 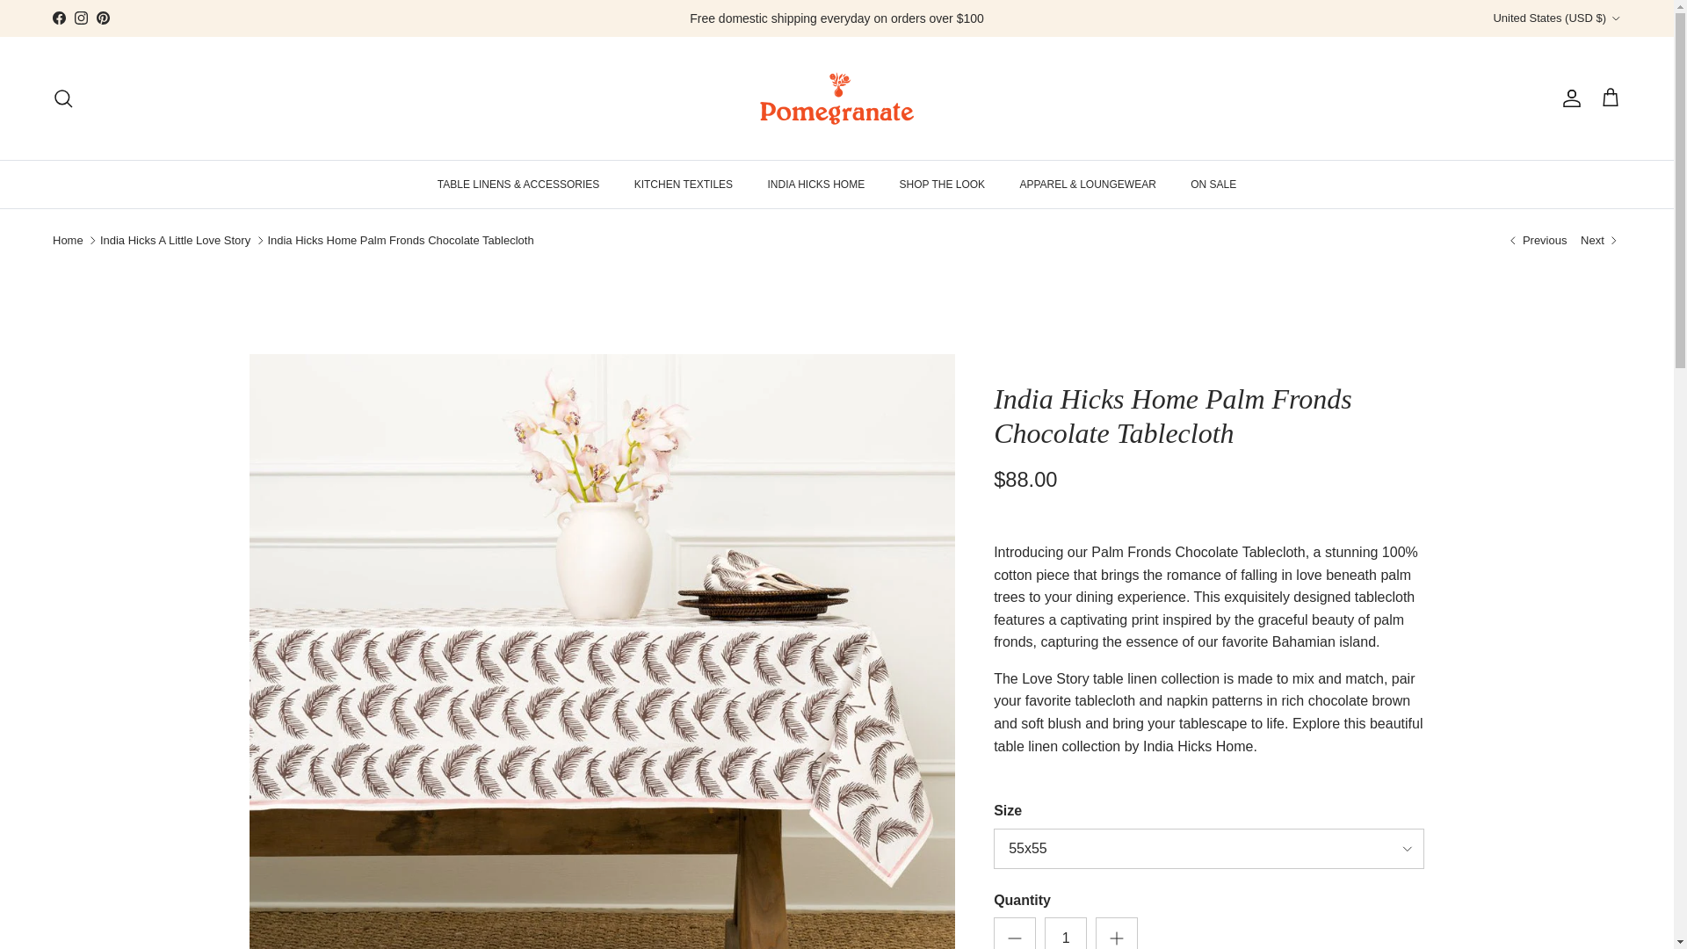 What do you see at coordinates (836, 98) in the screenshot?
I see `Pomegranate Inc.` at bounding box center [836, 98].